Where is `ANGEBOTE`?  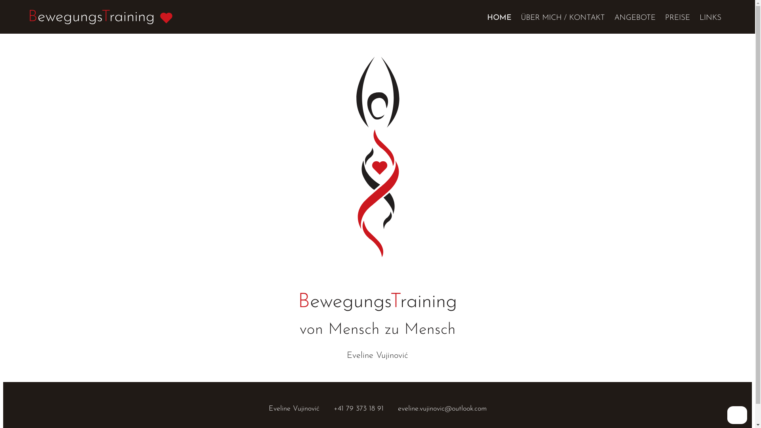
ANGEBOTE is located at coordinates (635, 18).